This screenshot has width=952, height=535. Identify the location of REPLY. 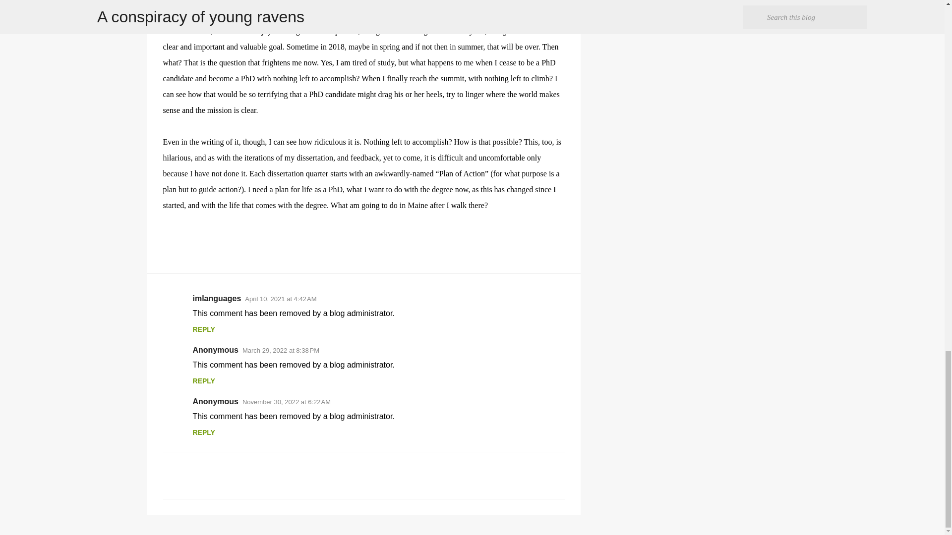
(203, 329).